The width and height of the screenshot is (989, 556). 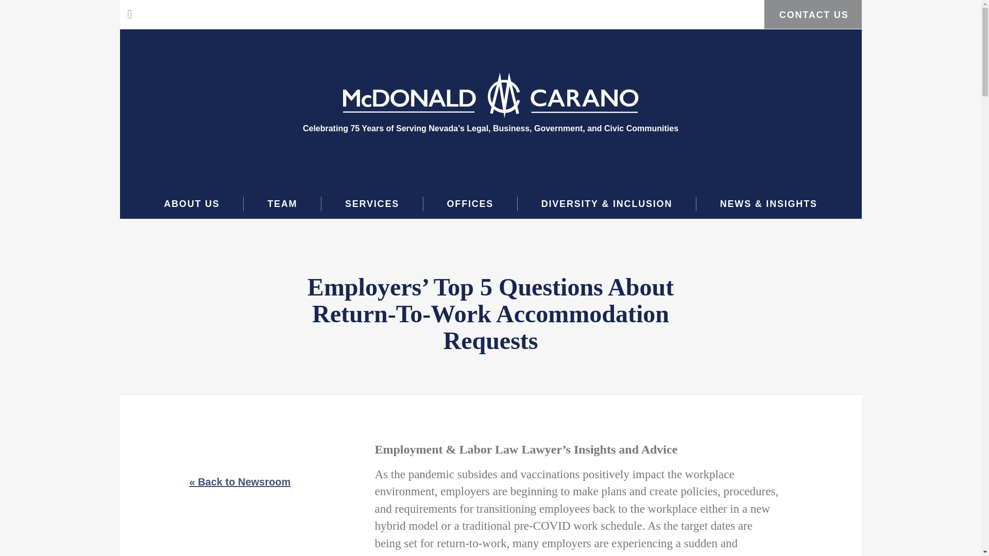 I want to click on OFFICES, so click(x=470, y=204).